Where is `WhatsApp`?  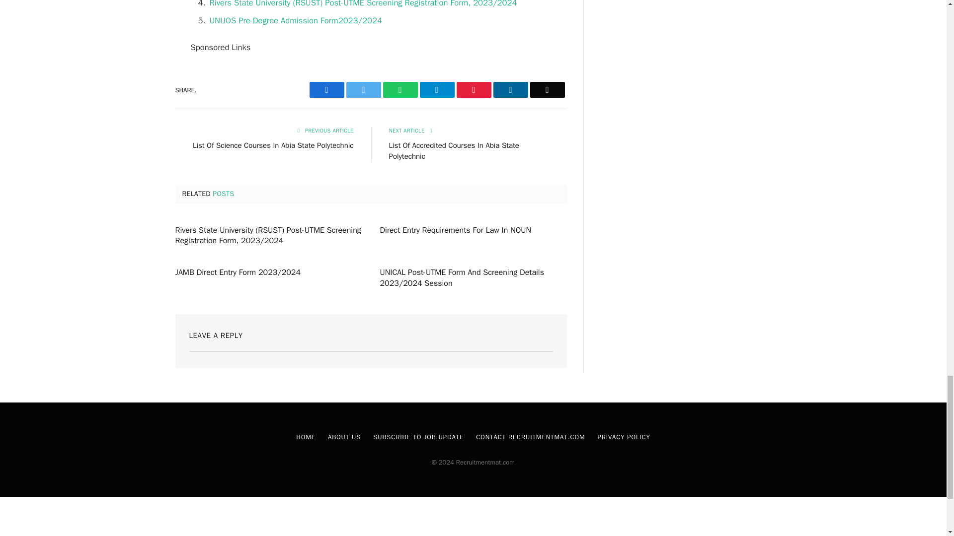 WhatsApp is located at coordinates (399, 89).